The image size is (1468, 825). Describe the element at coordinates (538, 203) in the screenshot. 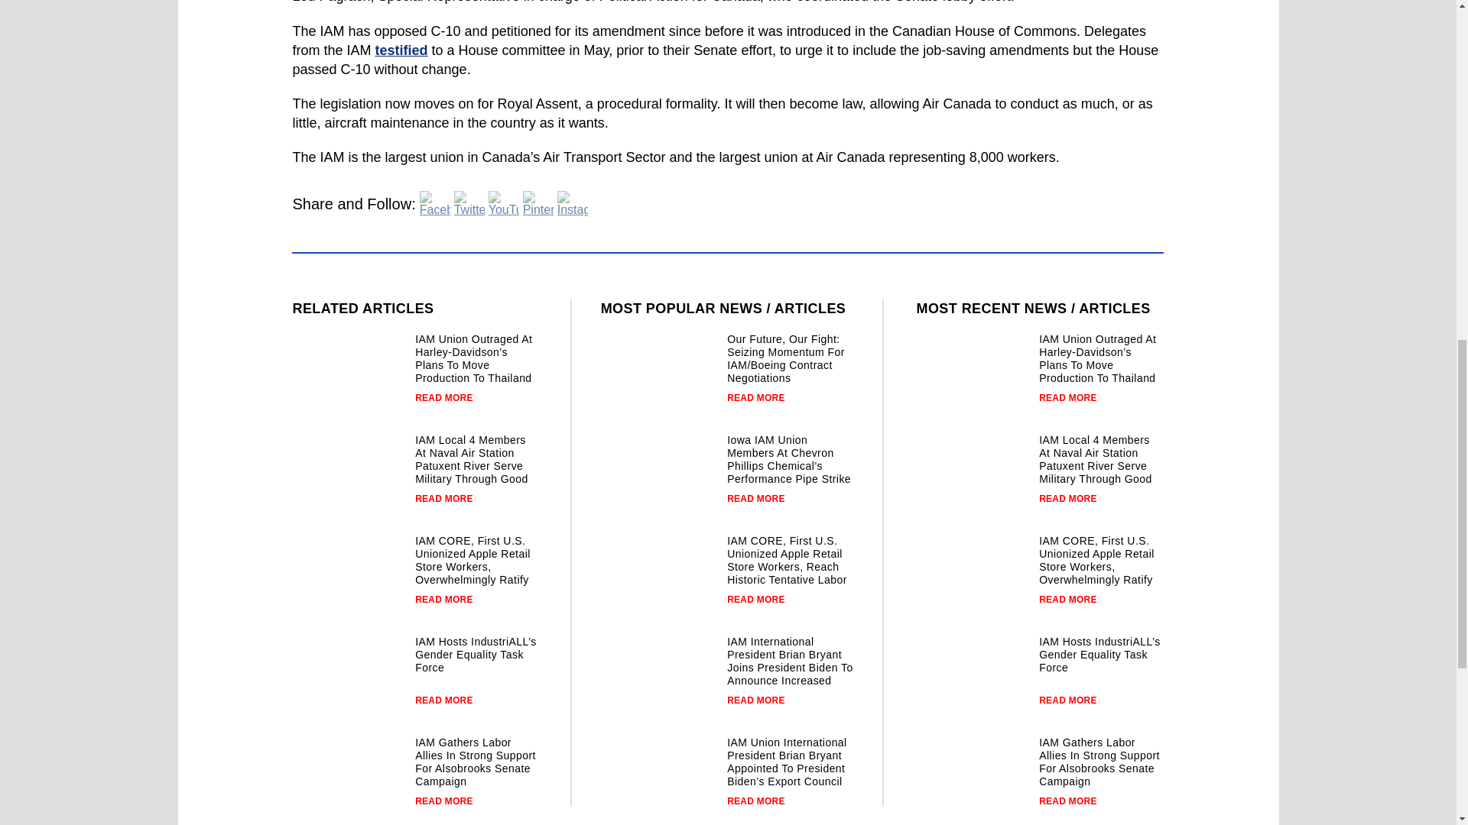

I see `Pinterest` at that location.